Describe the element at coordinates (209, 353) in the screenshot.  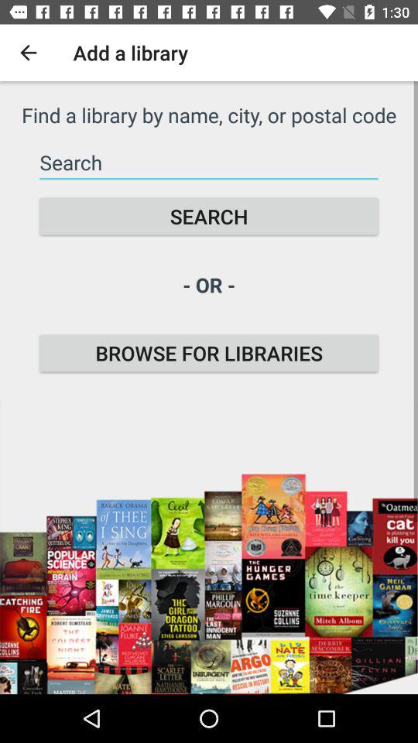
I see `open item below - or - icon` at that location.